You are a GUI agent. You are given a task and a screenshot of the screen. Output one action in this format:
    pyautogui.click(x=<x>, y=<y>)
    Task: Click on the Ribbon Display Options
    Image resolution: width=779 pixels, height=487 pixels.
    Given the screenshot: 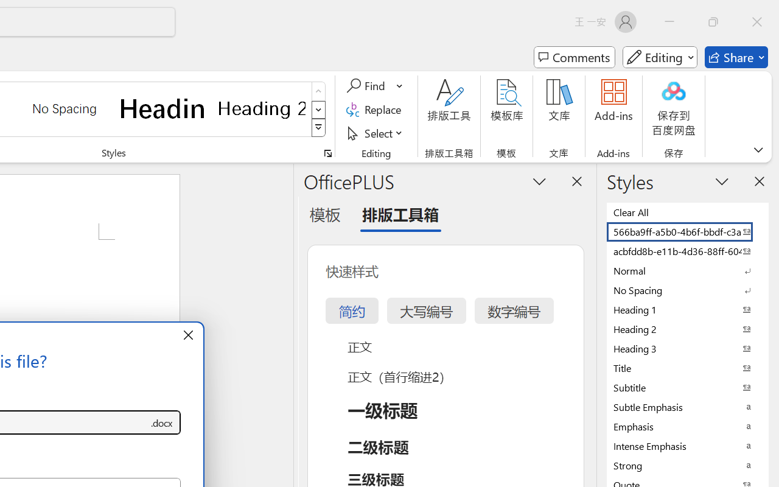 What is the action you would take?
    pyautogui.click(x=758, y=150)
    